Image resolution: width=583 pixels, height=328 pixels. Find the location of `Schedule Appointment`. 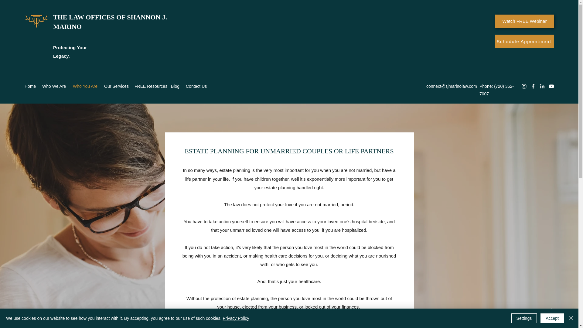

Schedule Appointment is located at coordinates (525, 41).